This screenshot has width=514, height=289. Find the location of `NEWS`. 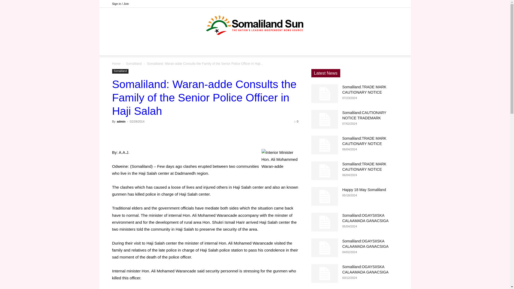

NEWS is located at coordinates (218, 49).